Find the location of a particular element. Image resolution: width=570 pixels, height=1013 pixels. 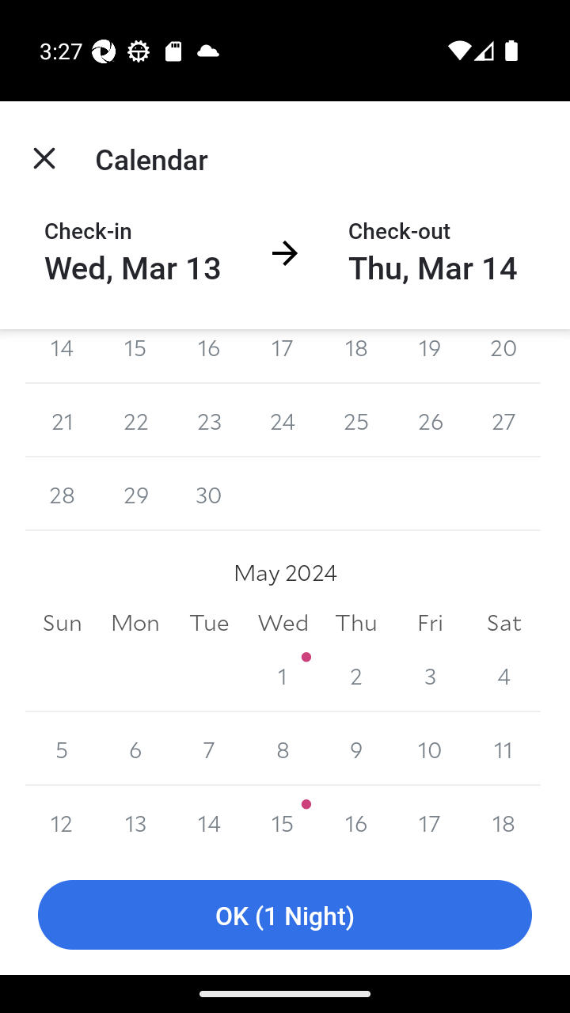

10 10 May 2024 is located at coordinates (429, 749).